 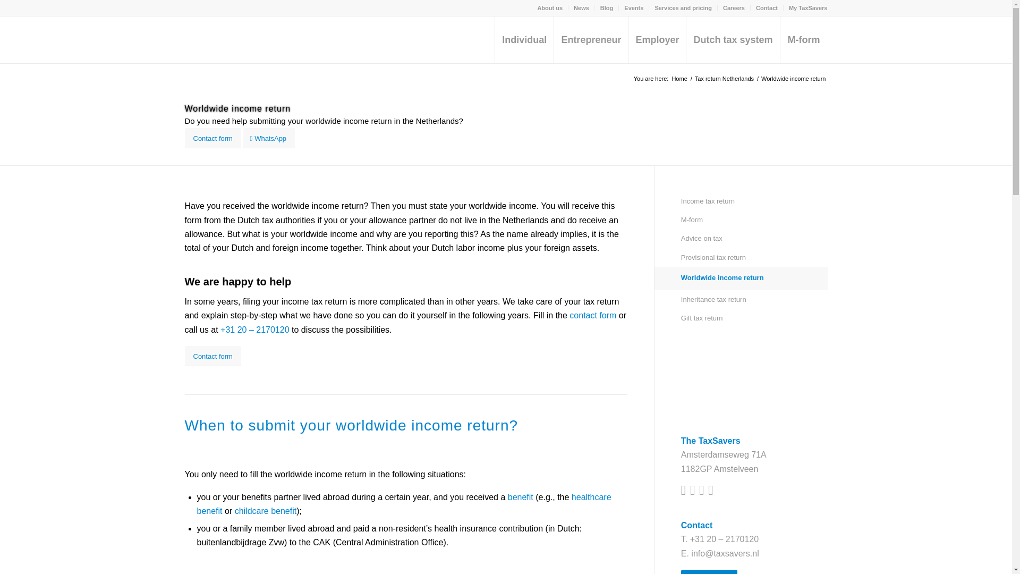 What do you see at coordinates (679, 79) in the screenshot?
I see `The TaxSavers` at bounding box center [679, 79].